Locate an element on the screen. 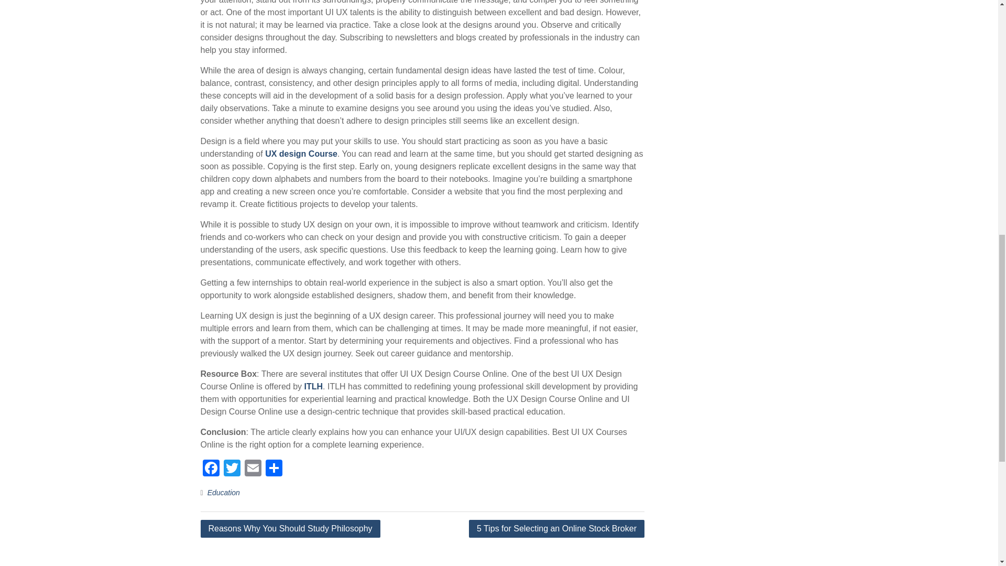 This screenshot has height=566, width=1006. Reasons Why You Should Study Philosophy is located at coordinates (290, 529).